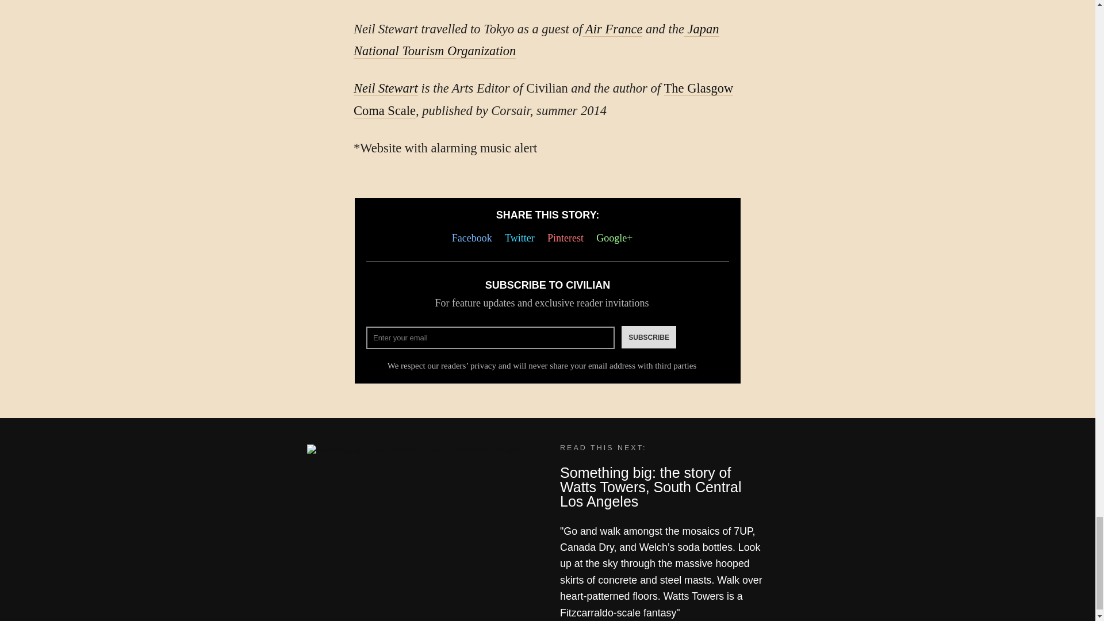 The width and height of the screenshot is (1104, 621). I want to click on Neil Stewart, so click(385, 89).